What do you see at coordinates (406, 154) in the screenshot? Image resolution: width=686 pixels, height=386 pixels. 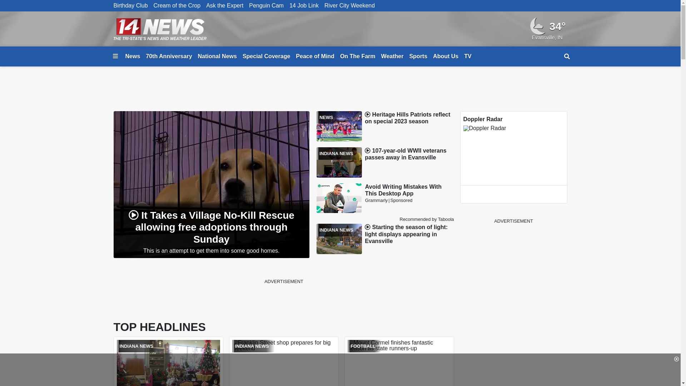 I see `107-year-old WWII veterans passes away in Evansville` at bounding box center [406, 154].